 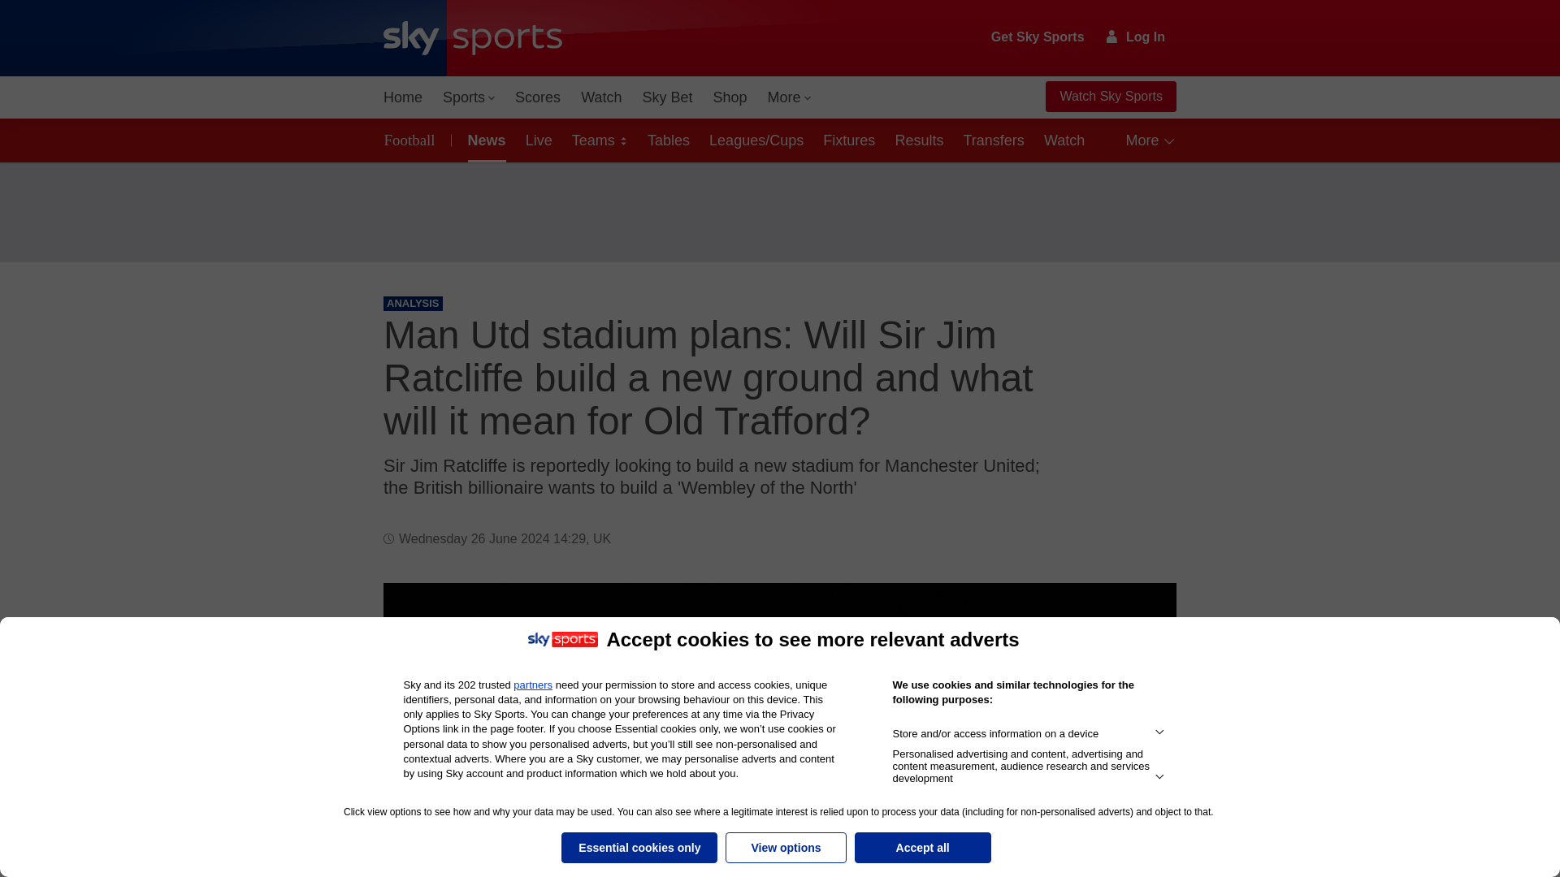 What do you see at coordinates (468, 97) in the screenshot?
I see `Sports` at bounding box center [468, 97].